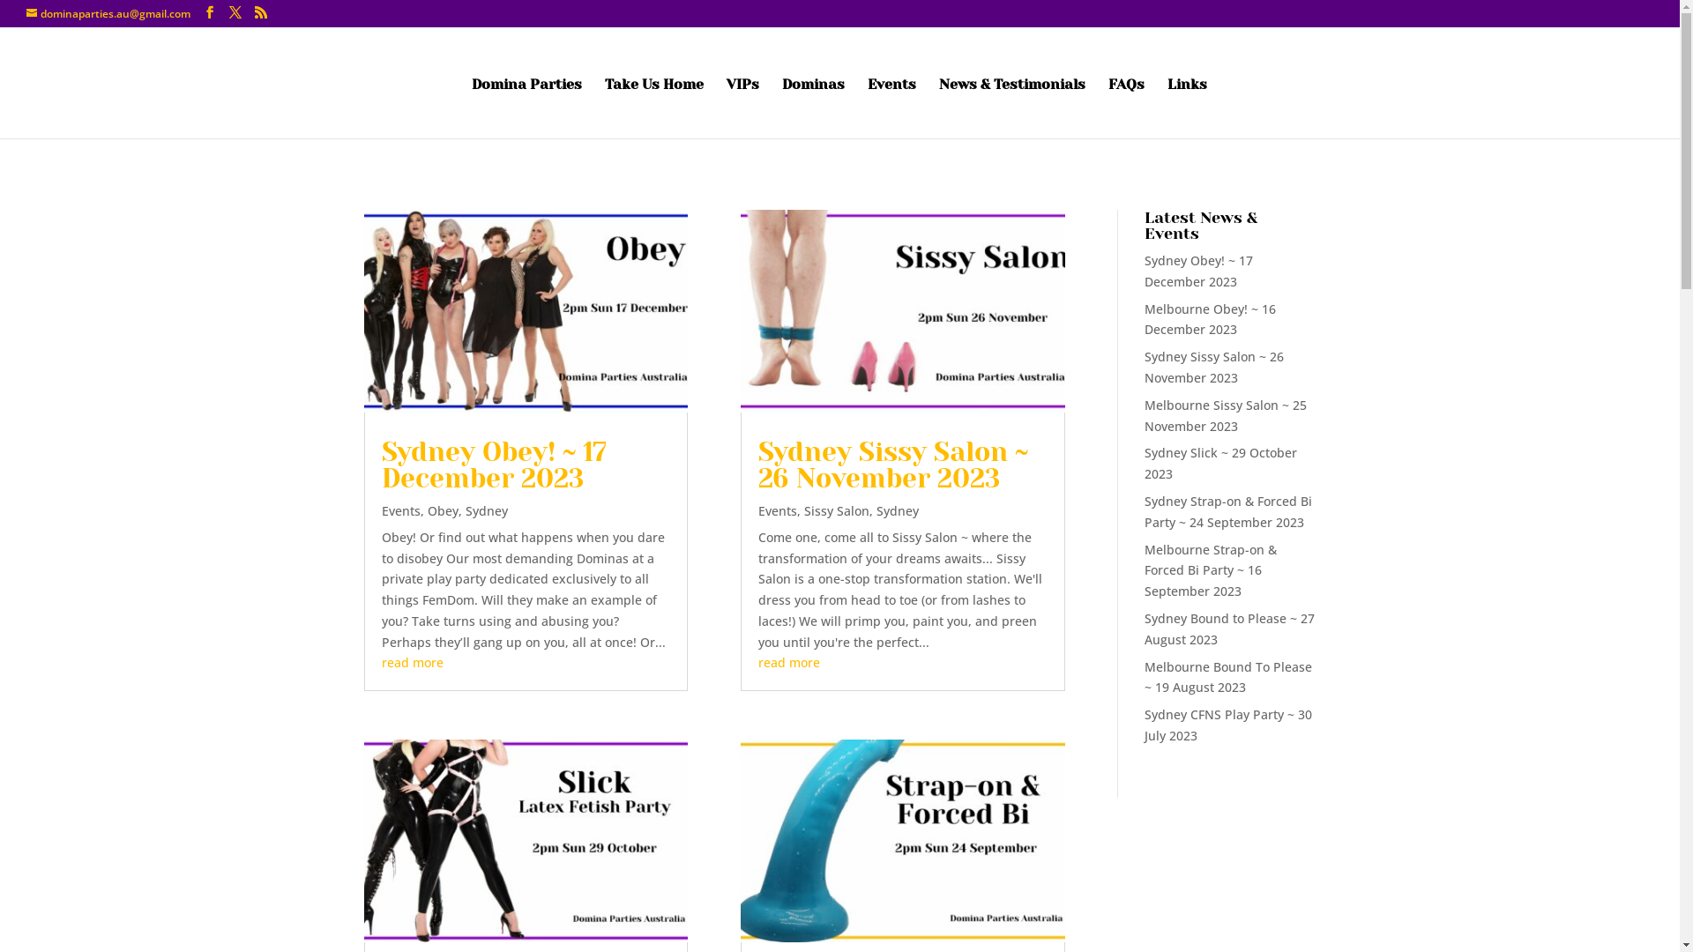 The height and width of the screenshot is (952, 1693). What do you see at coordinates (1125, 108) in the screenshot?
I see `FAQs` at bounding box center [1125, 108].